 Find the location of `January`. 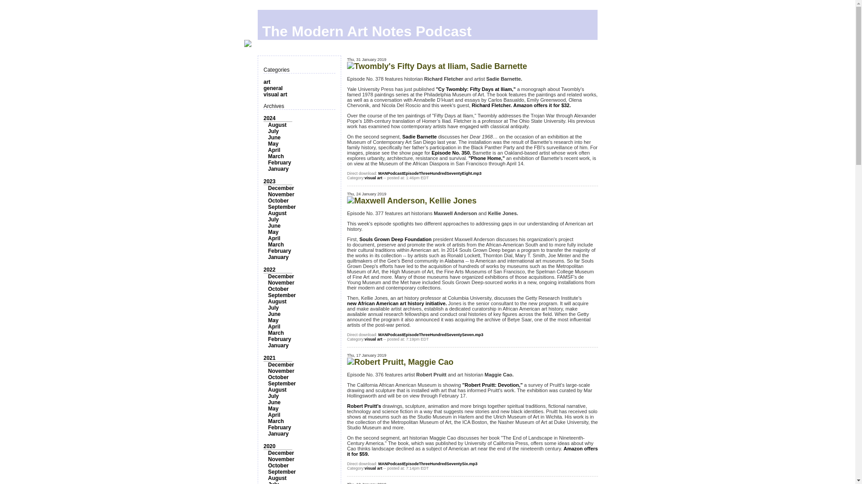

January is located at coordinates (278, 257).